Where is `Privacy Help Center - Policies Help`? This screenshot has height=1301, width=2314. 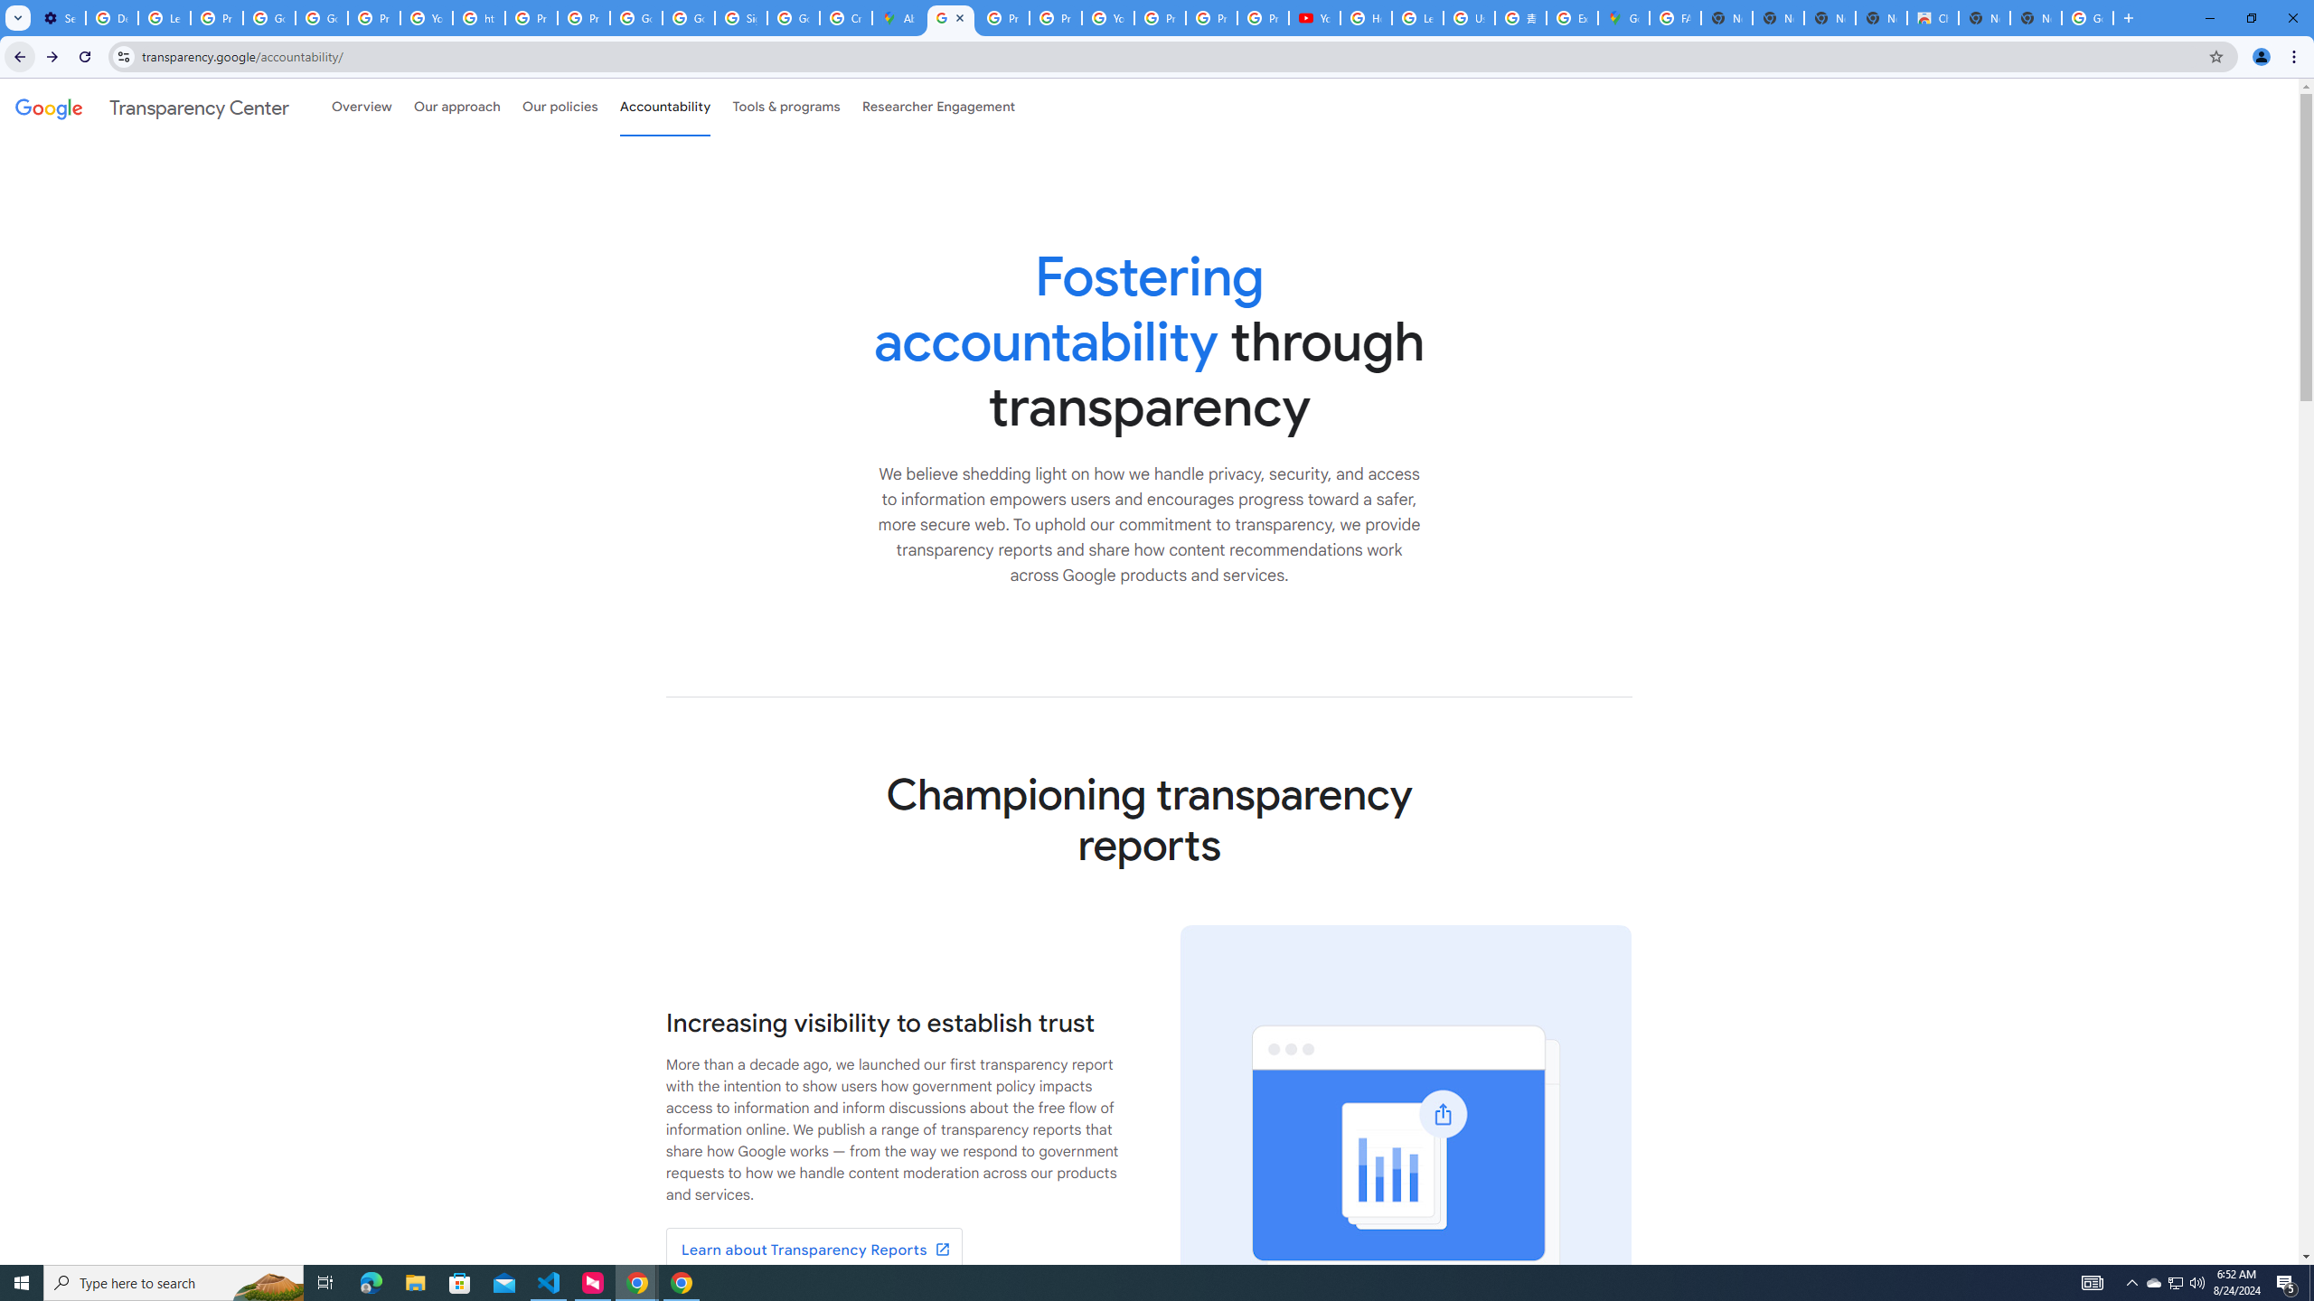 Privacy Help Center - Policies Help is located at coordinates (531, 18).